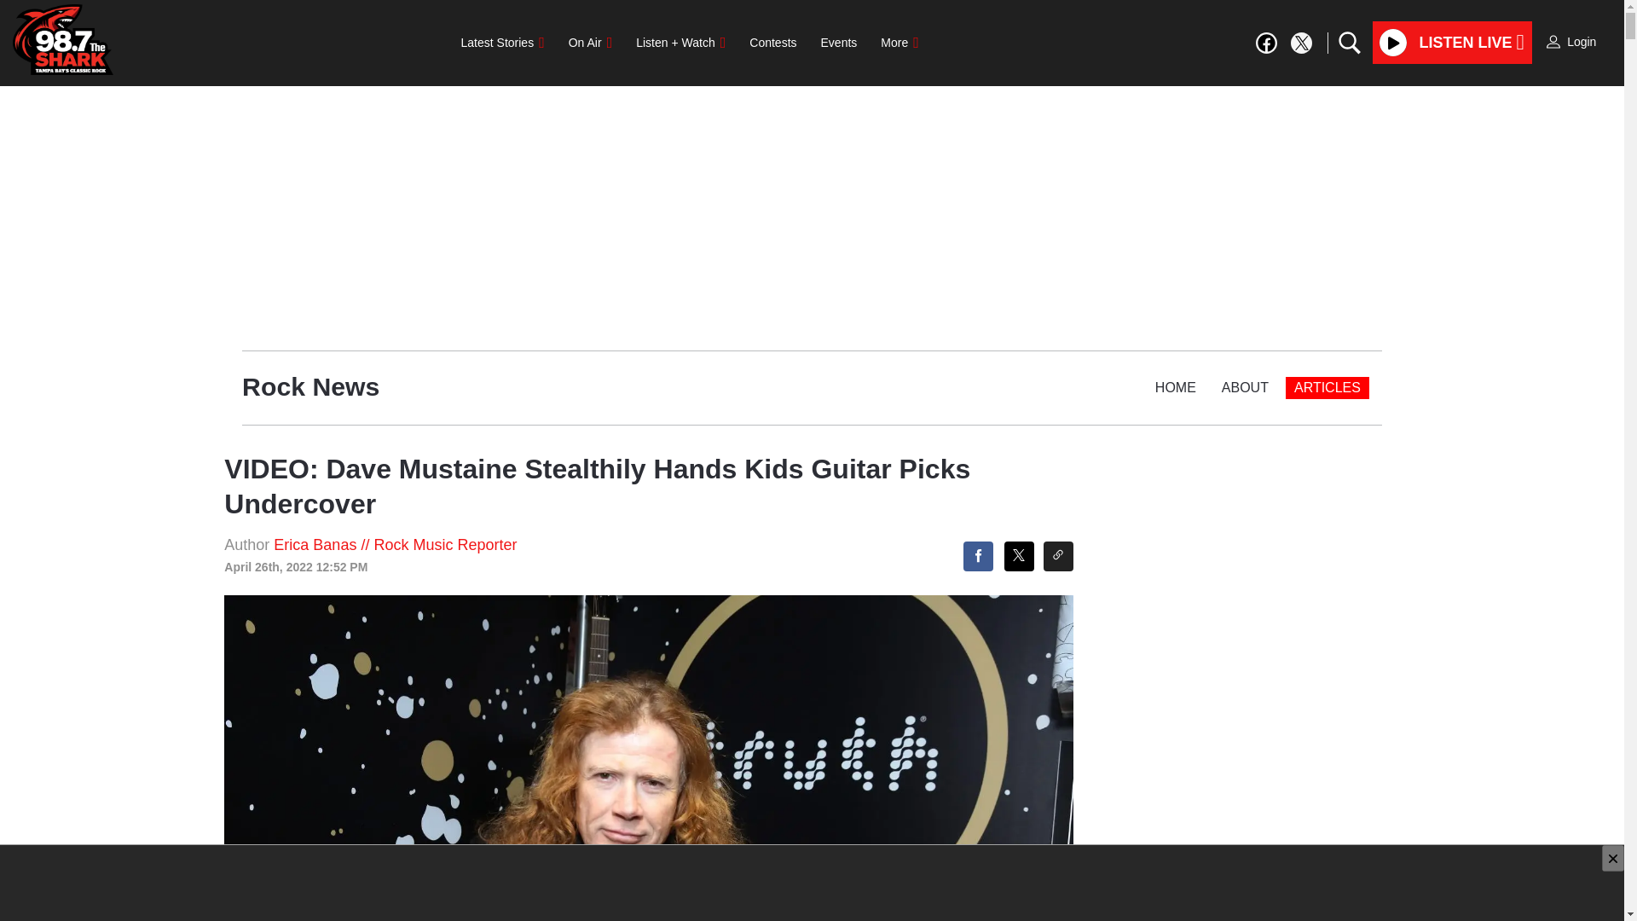 The height and width of the screenshot is (921, 1637). What do you see at coordinates (590, 43) in the screenshot?
I see `On Air` at bounding box center [590, 43].